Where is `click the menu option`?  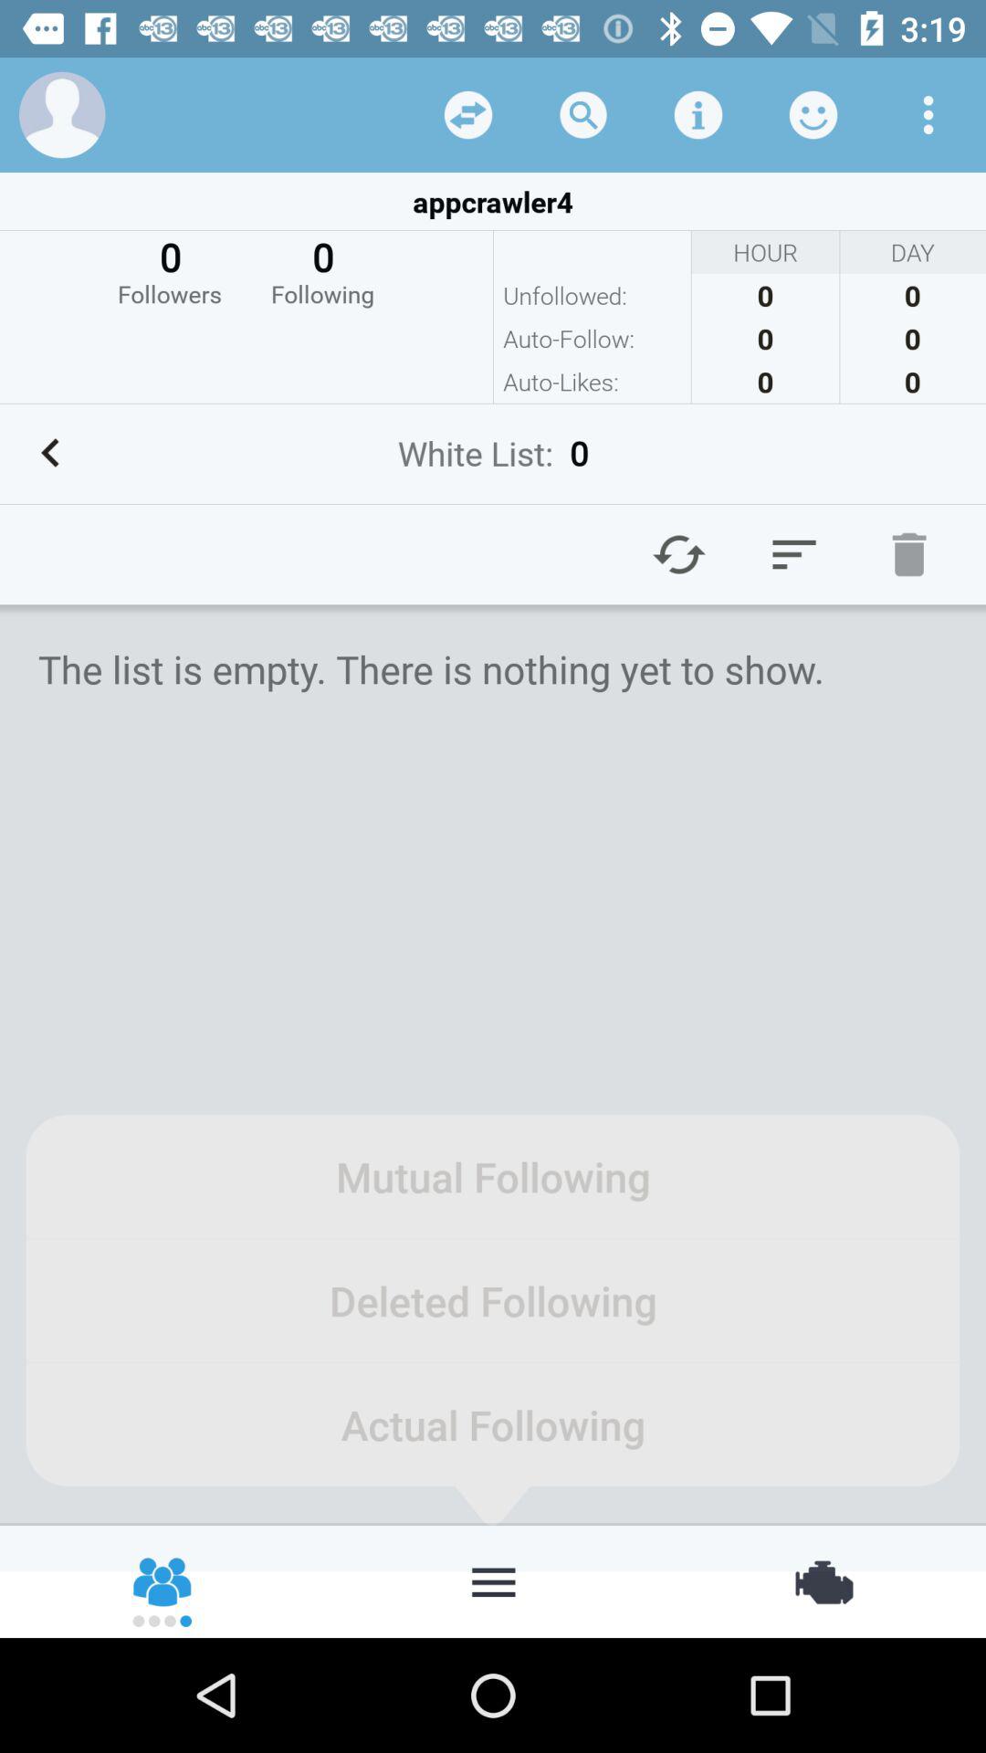
click the menu option is located at coordinates (794, 554).